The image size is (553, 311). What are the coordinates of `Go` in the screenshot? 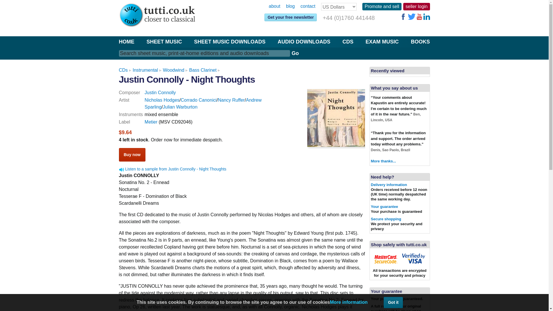 It's located at (295, 53).